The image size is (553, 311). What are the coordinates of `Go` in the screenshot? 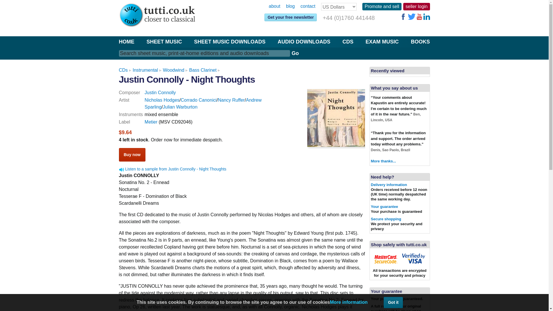 It's located at (295, 53).